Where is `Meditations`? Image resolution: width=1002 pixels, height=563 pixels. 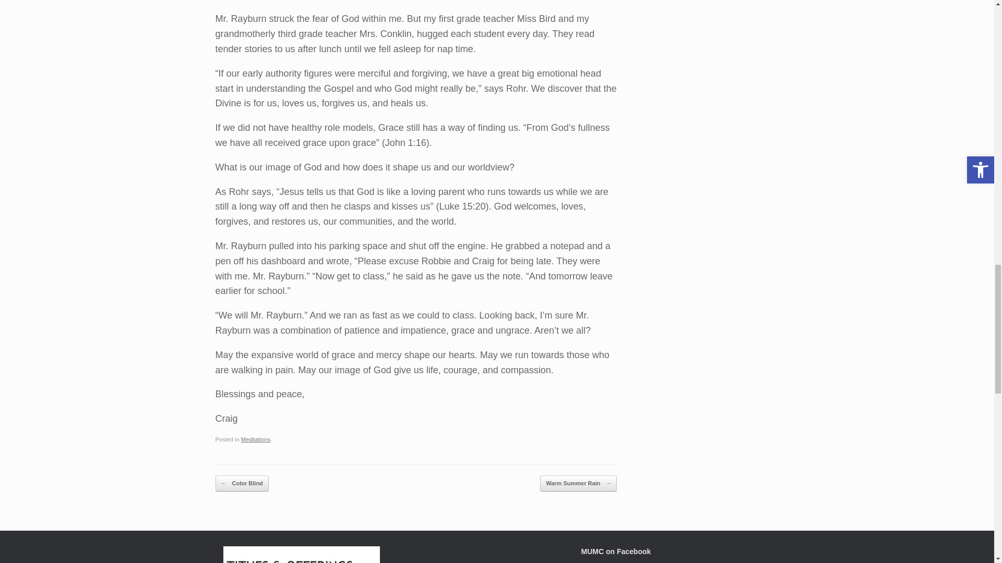 Meditations is located at coordinates (256, 439).